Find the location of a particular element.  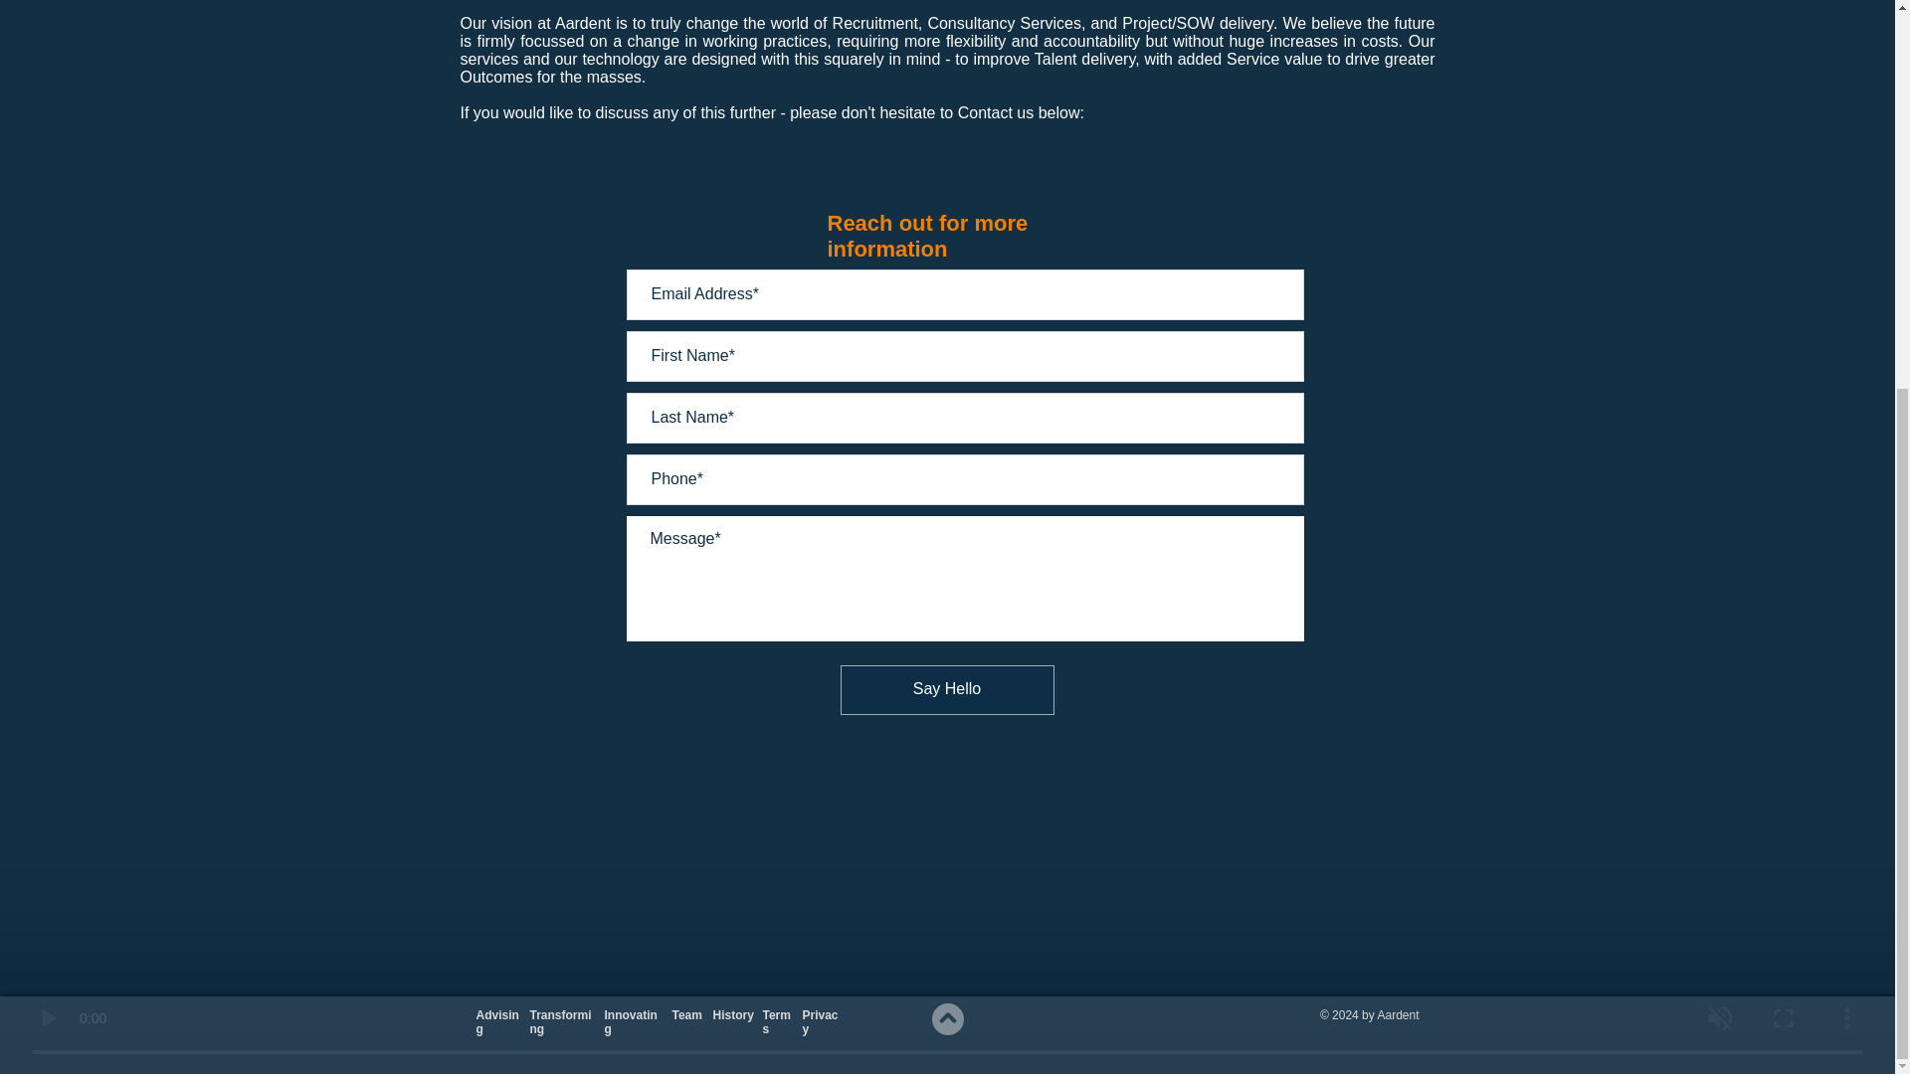

Terms is located at coordinates (776, 423).